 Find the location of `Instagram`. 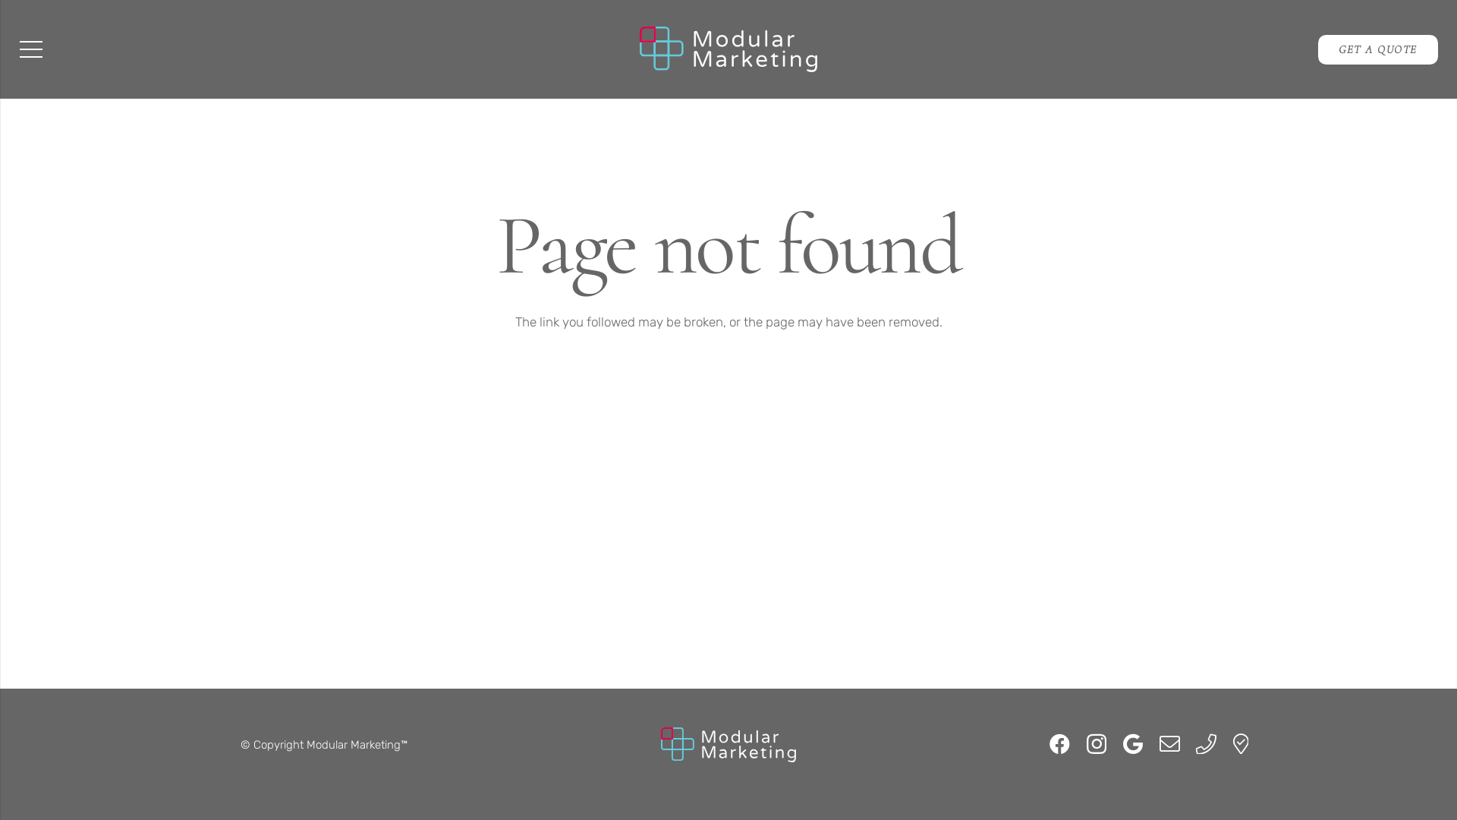

Instagram is located at coordinates (1097, 745).